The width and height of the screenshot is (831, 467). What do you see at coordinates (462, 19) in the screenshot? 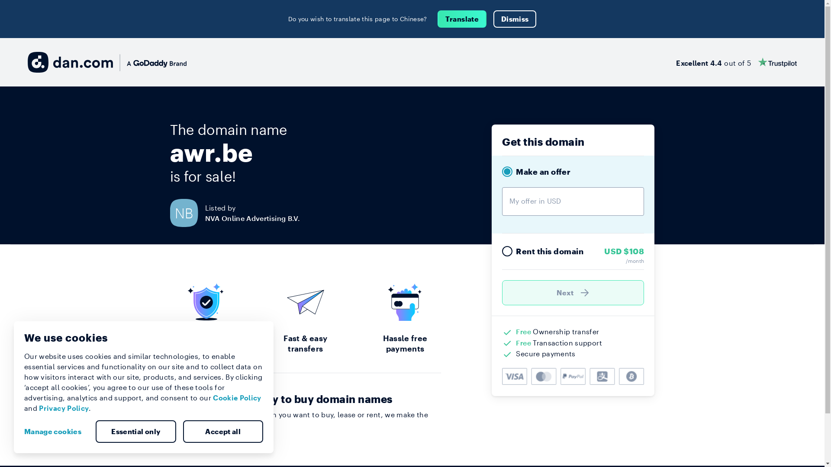
I see `Translate` at bounding box center [462, 19].